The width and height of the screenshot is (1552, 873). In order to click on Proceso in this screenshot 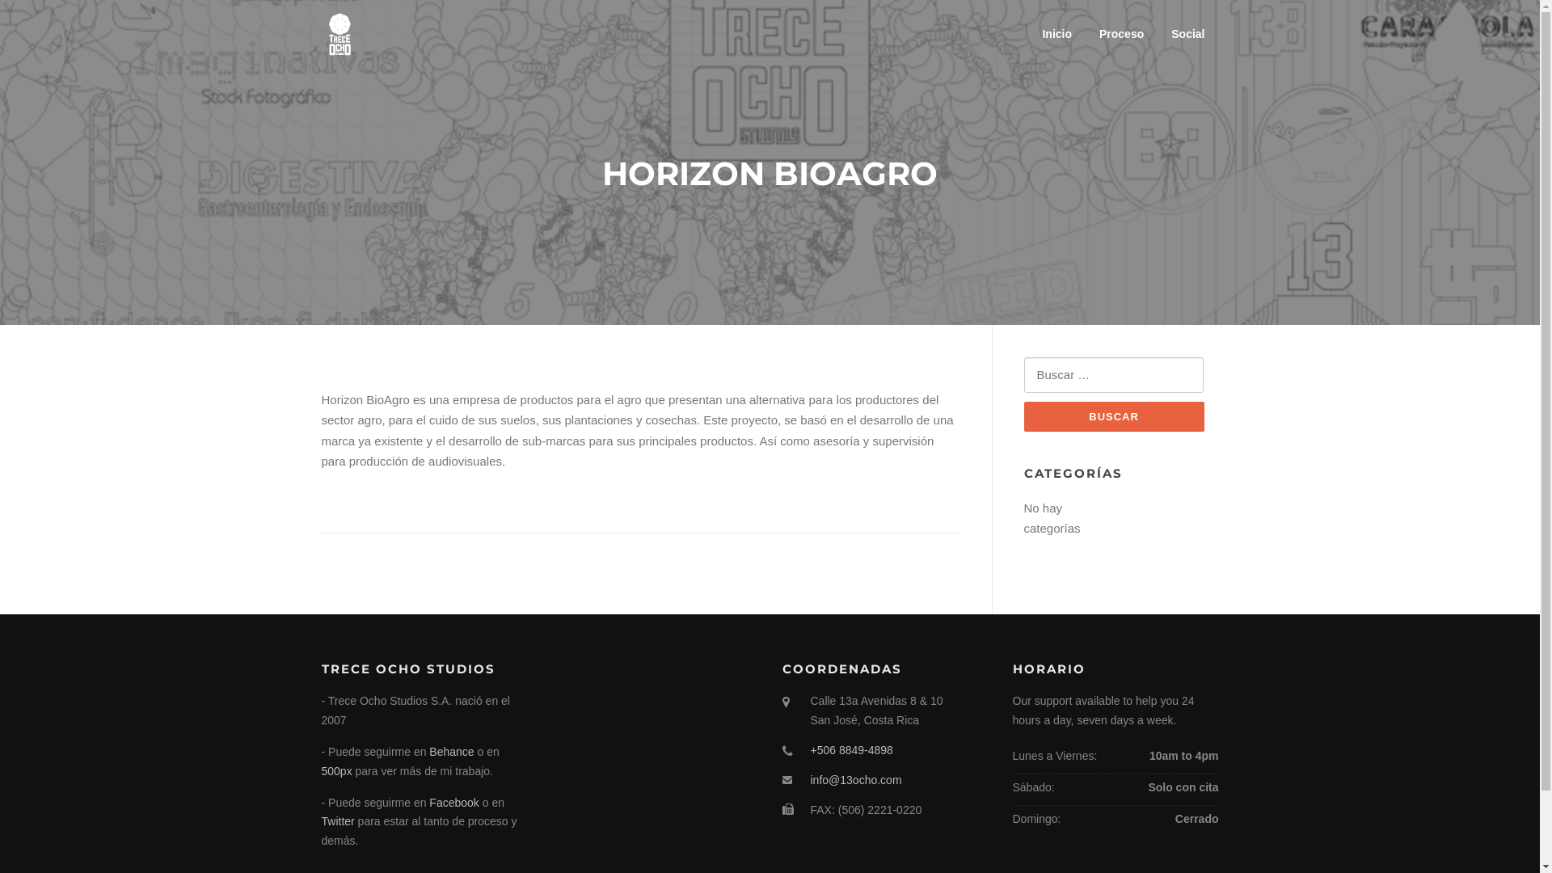, I will do `click(1122, 34)`.